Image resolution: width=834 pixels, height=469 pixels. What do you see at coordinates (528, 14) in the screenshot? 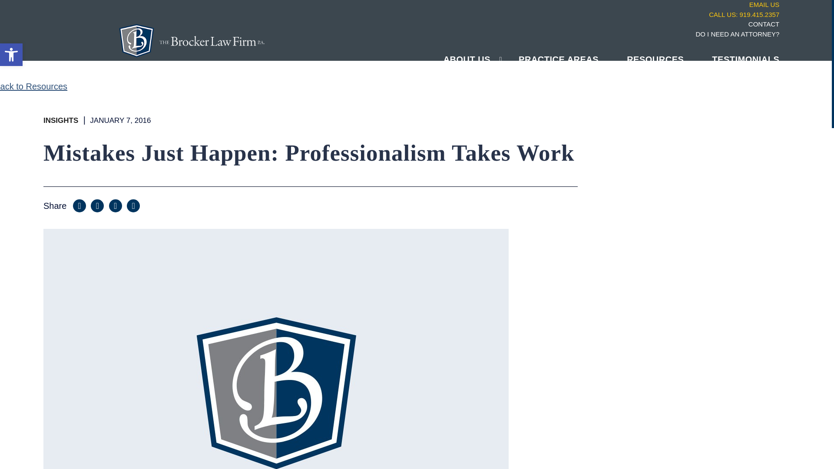
I see `TESTIMONIALS` at bounding box center [528, 14].